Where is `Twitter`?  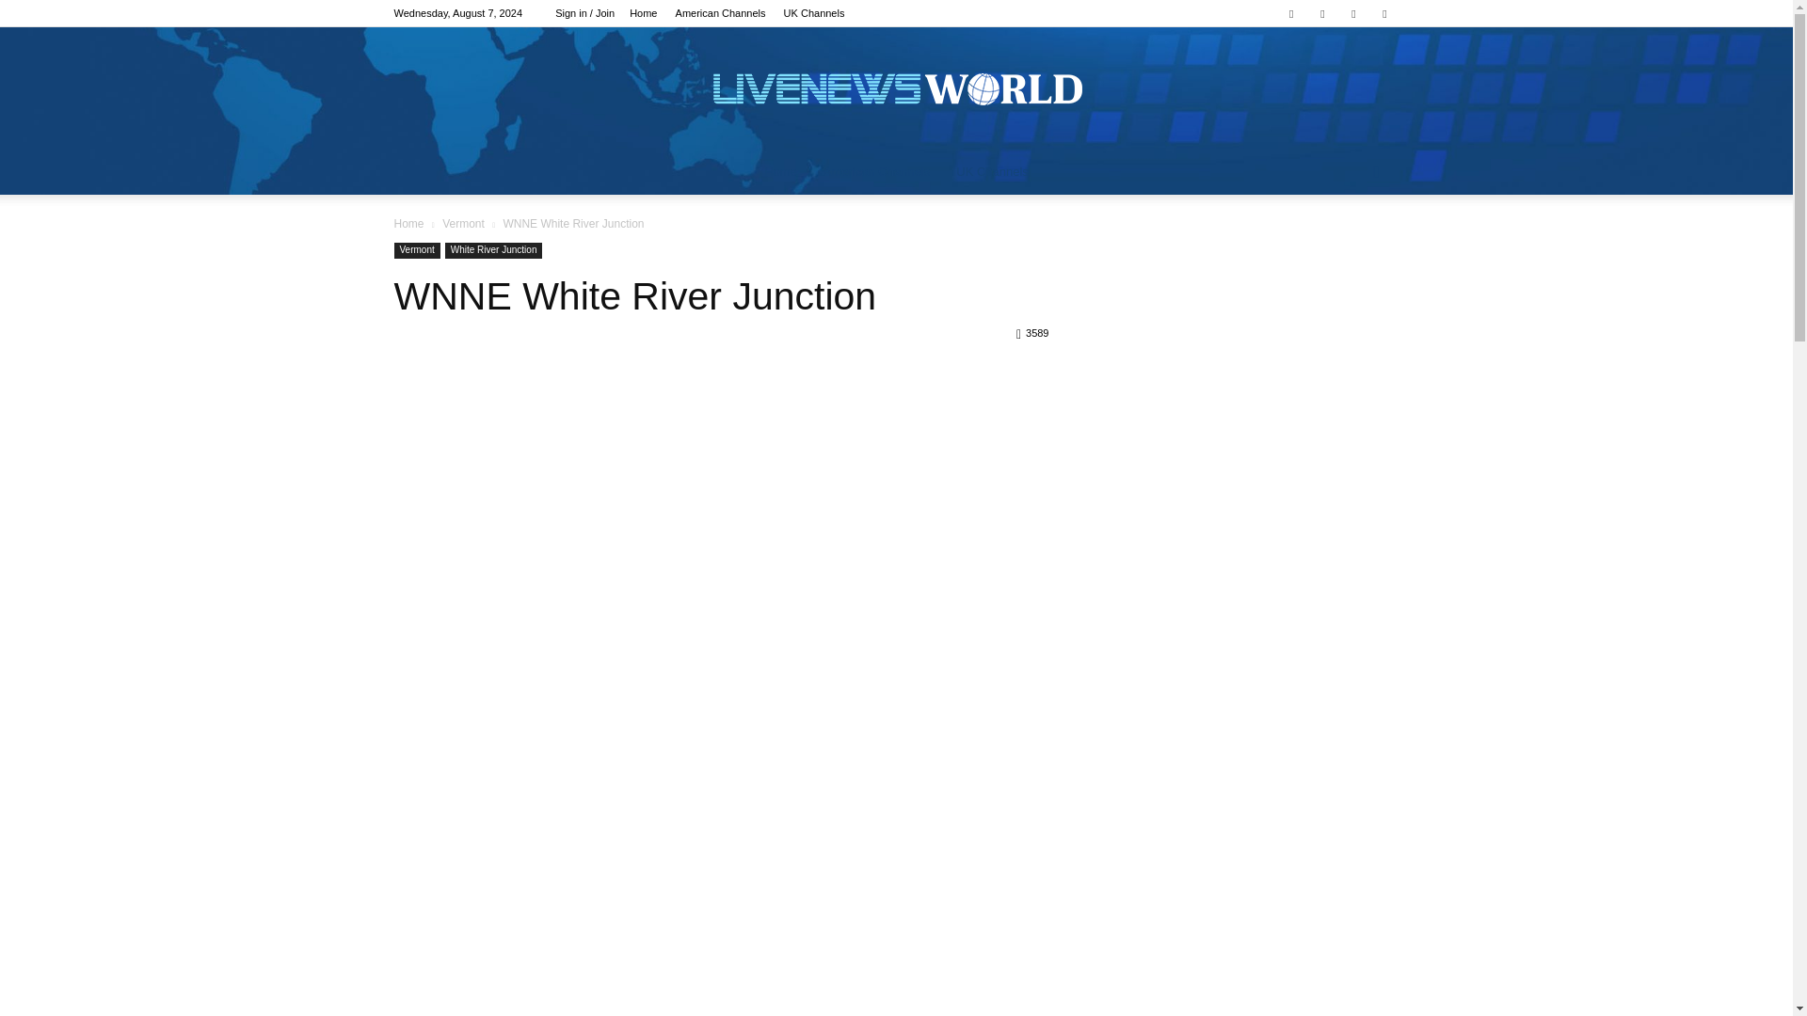
Twitter is located at coordinates (1353, 13).